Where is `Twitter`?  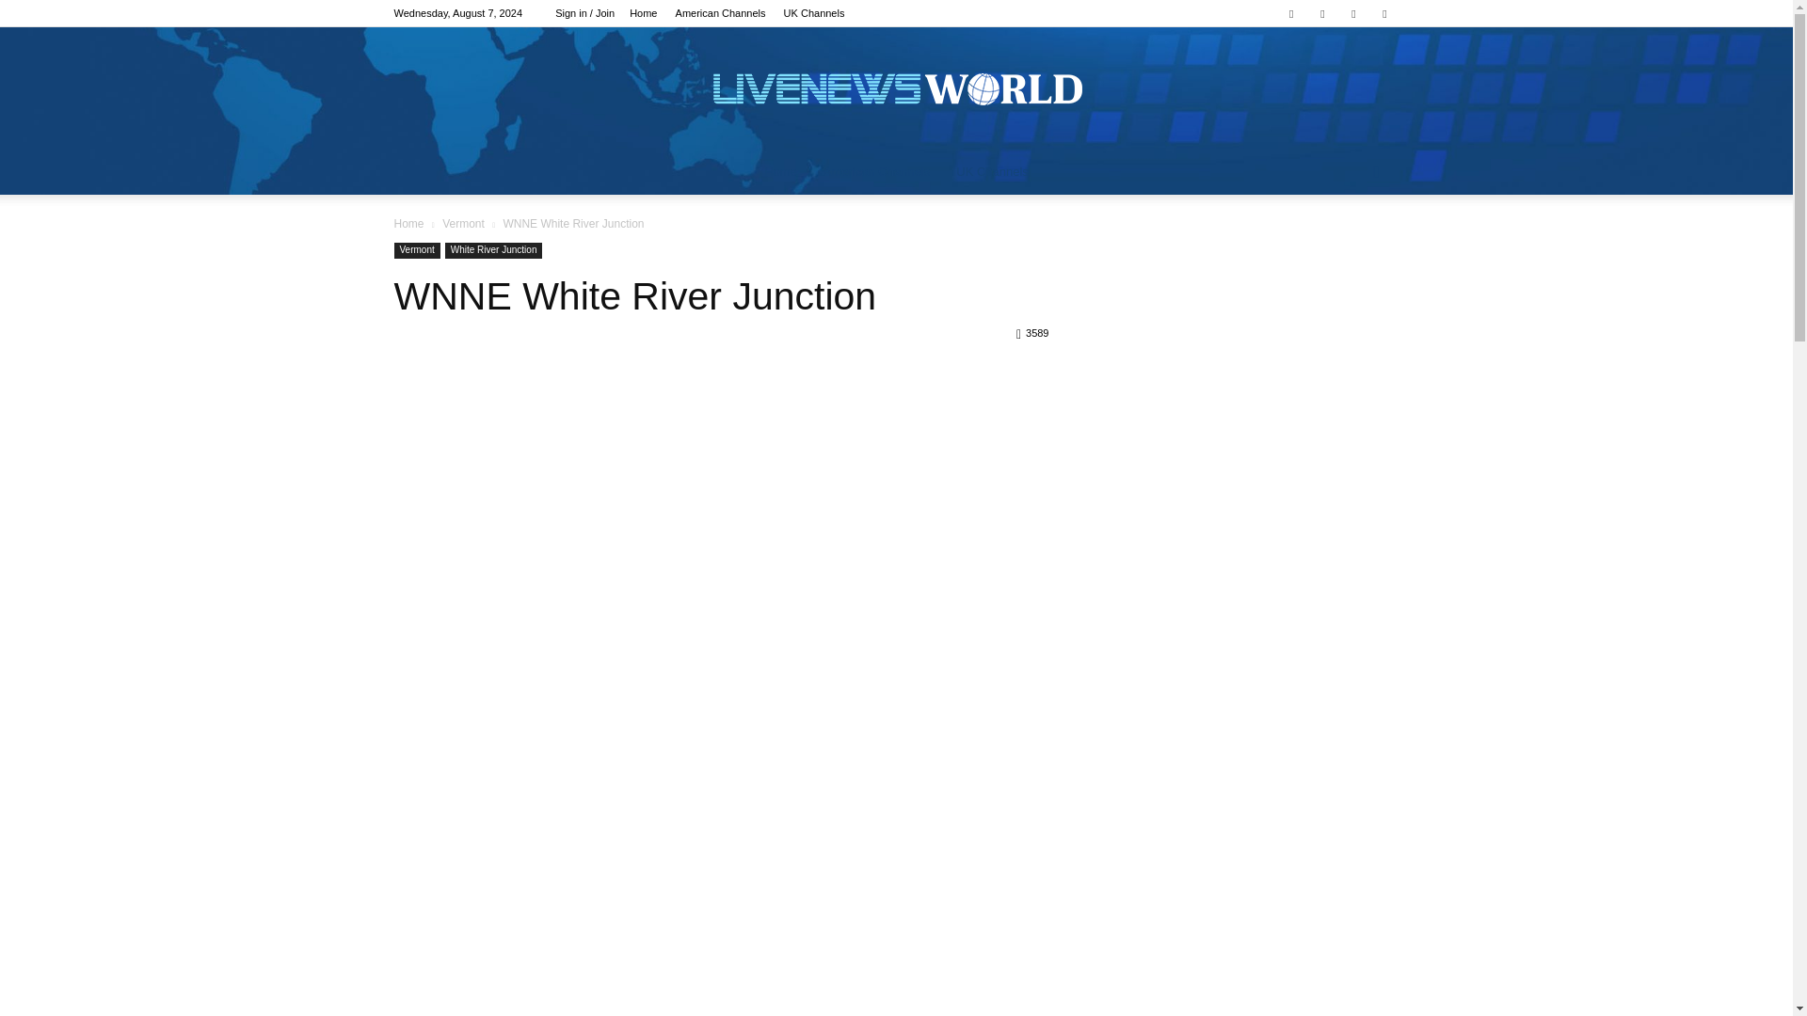
Twitter is located at coordinates (1353, 13).